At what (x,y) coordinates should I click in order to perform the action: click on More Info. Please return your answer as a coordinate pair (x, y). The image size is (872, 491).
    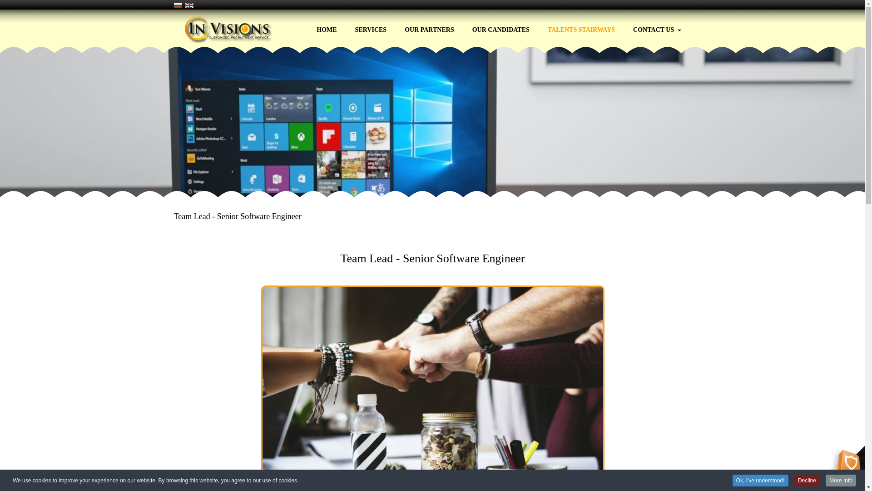
    Looking at the image, I should click on (841, 489).